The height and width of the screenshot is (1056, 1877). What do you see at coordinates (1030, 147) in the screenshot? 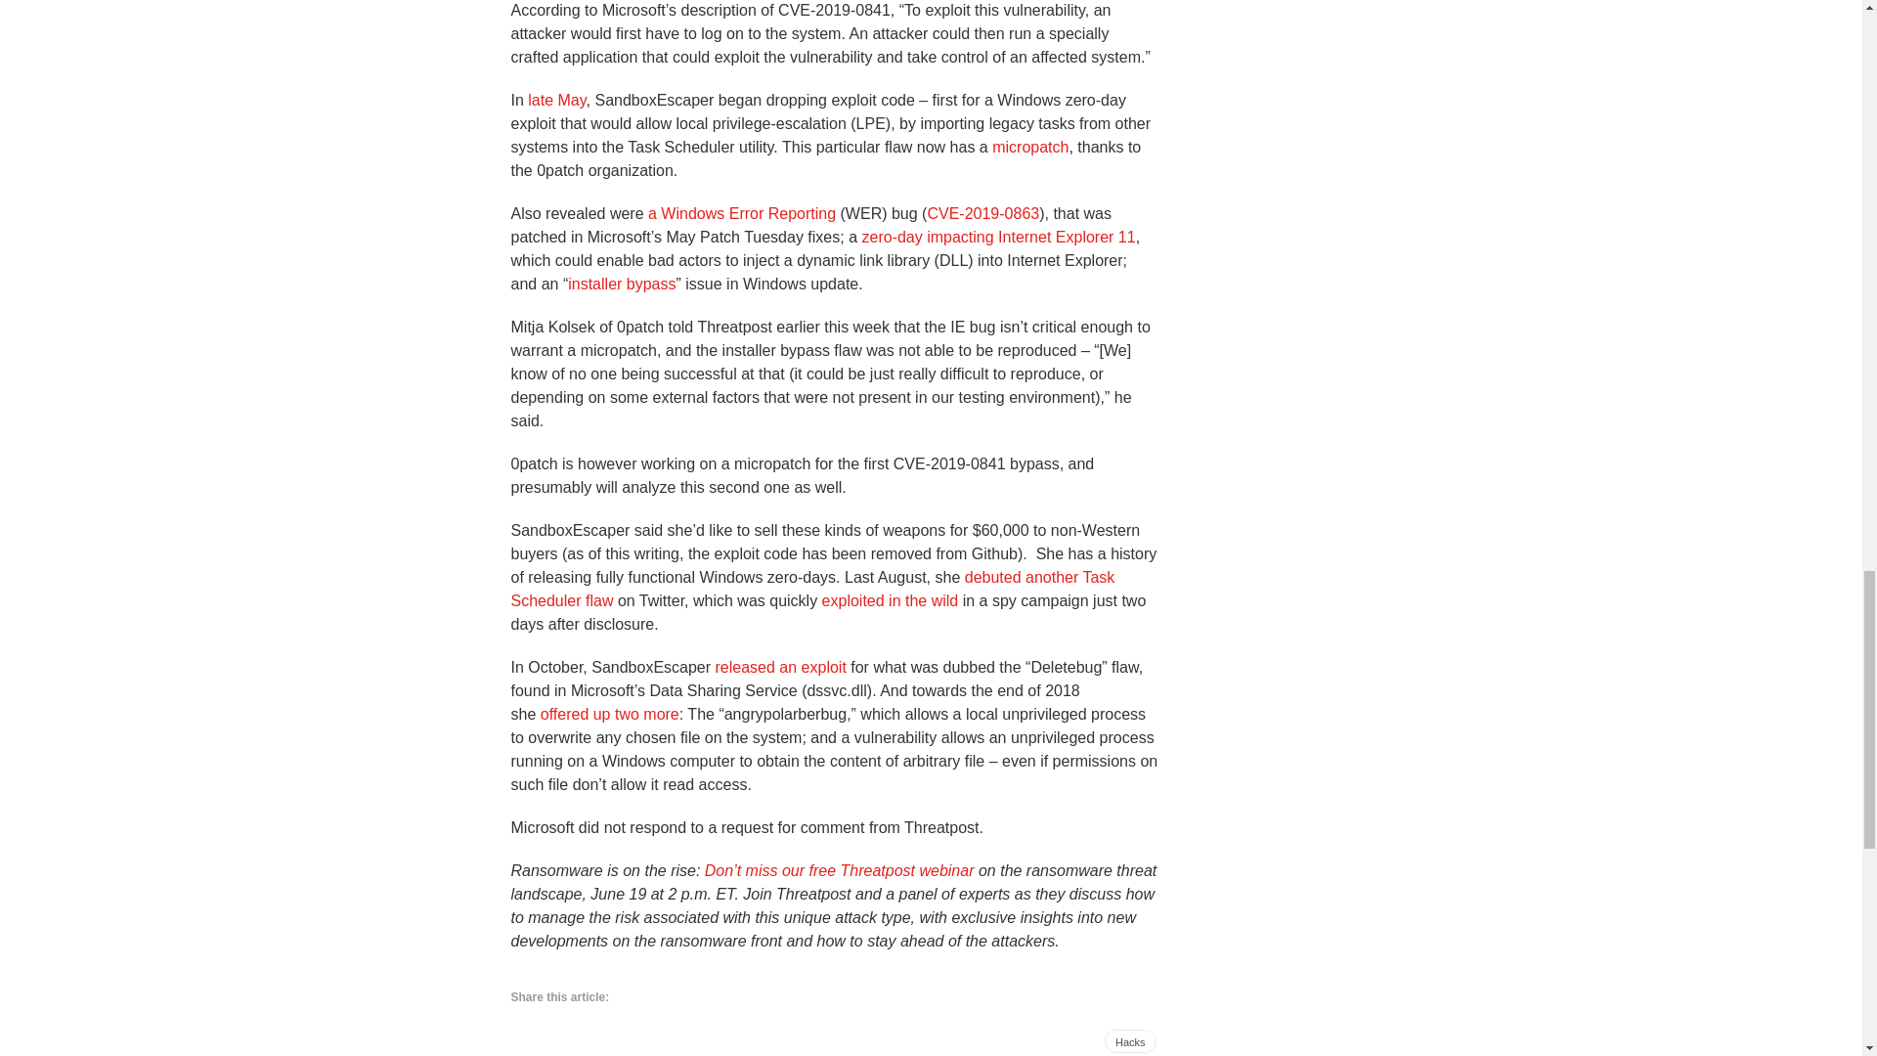
I see `micropatch` at bounding box center [1030, 147].